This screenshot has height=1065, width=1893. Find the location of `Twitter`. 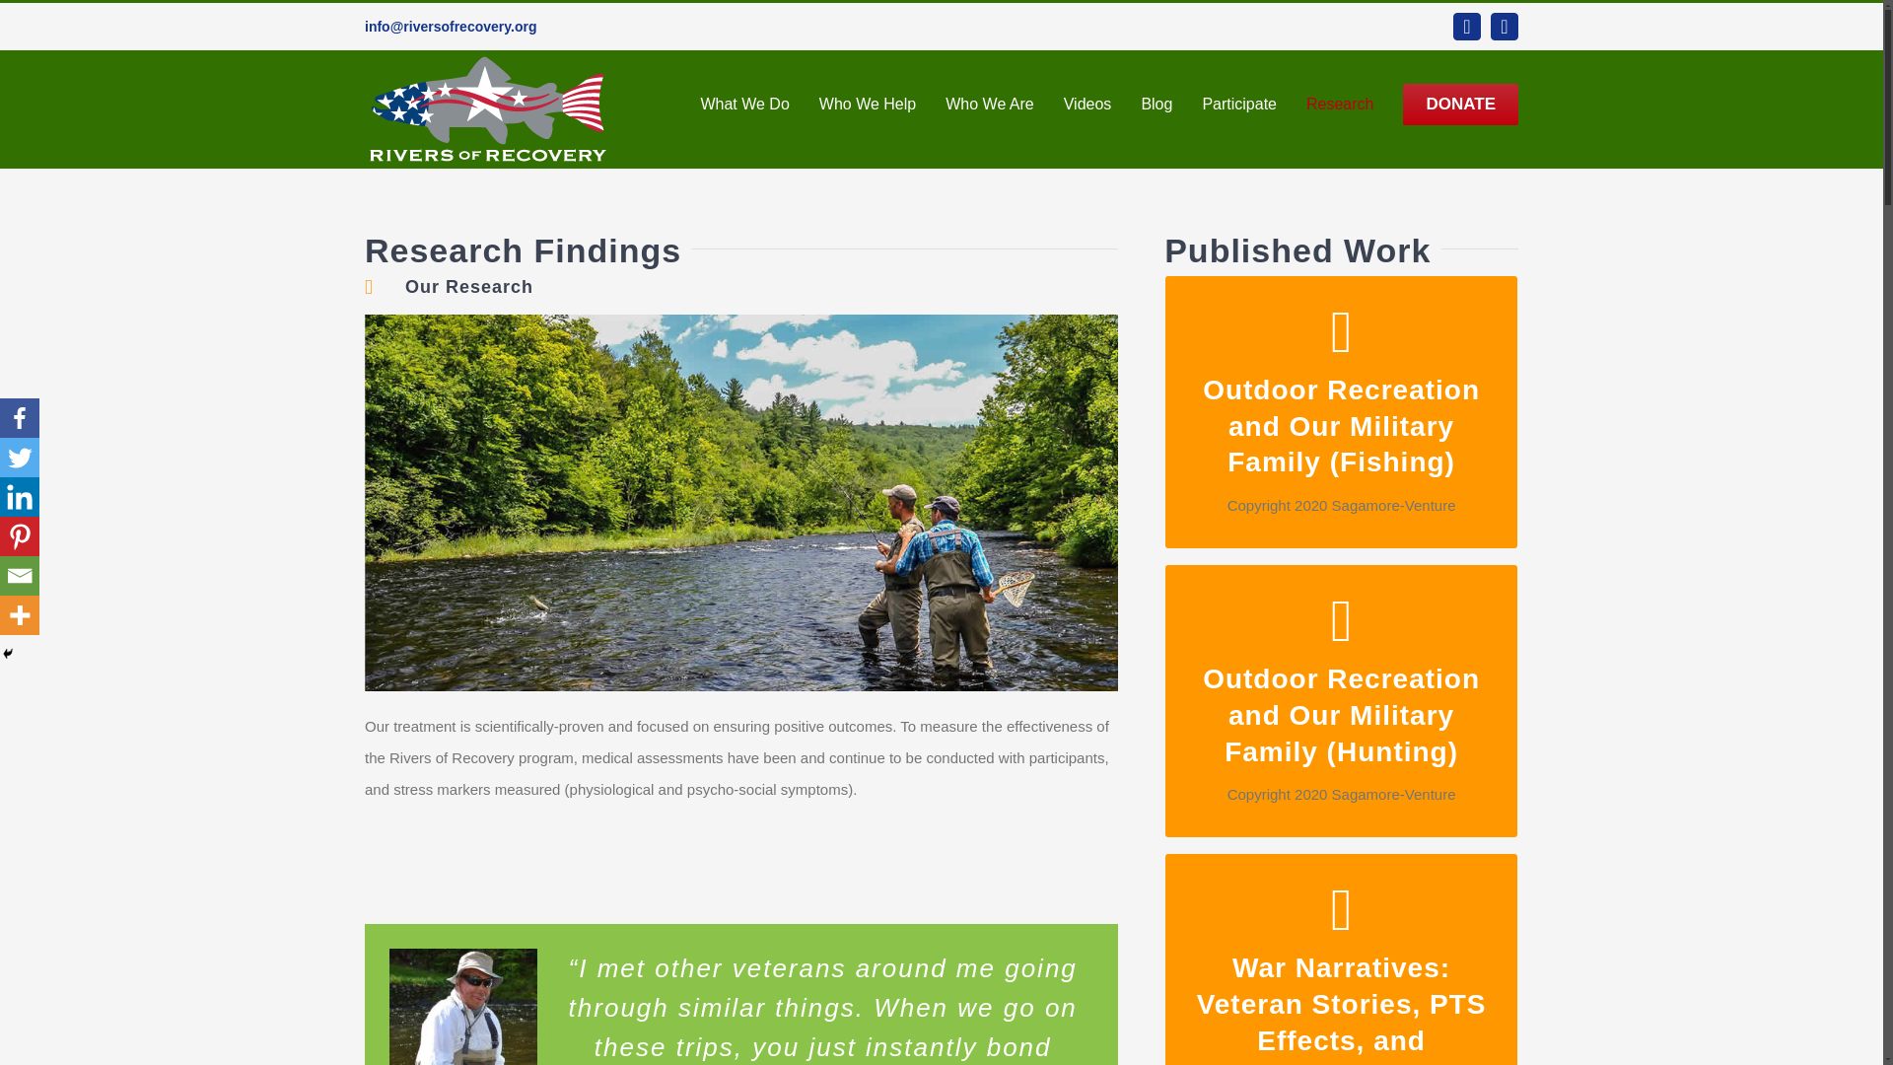

Twitter is located at coordinates (20, 457).